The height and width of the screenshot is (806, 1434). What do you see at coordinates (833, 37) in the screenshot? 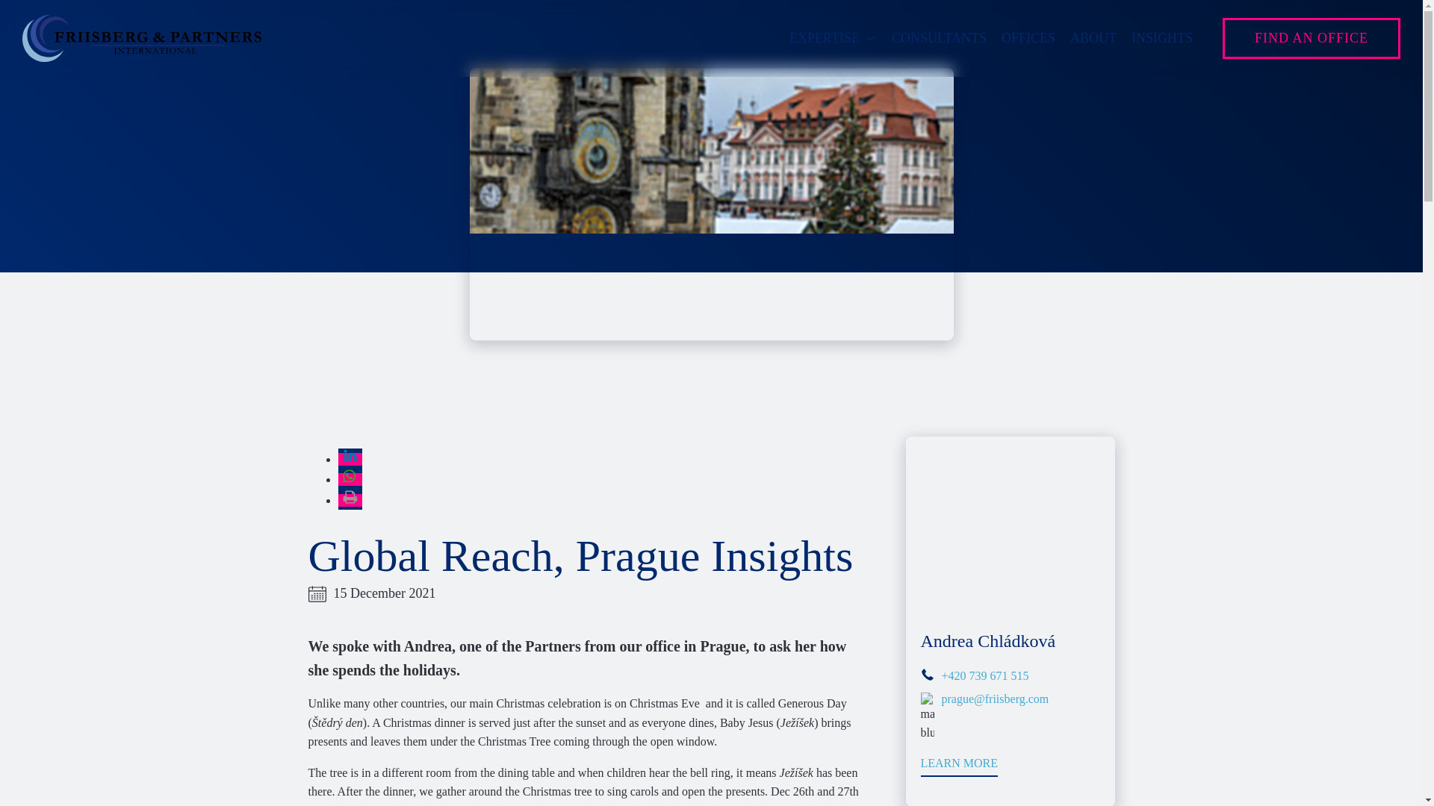
I see `EXPERTISE` at bounding box center [833, 37].